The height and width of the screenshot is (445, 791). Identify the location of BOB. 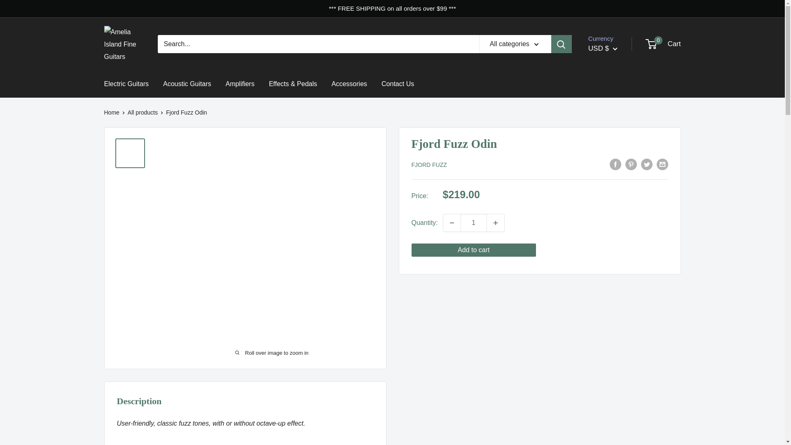
(615, 321).